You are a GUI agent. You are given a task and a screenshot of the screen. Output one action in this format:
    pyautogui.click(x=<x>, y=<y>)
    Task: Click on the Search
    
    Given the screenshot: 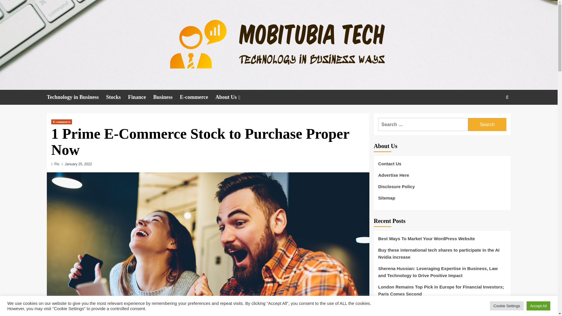 What is the action you would take?
    pyautogui.click(x=494, y=115)
    